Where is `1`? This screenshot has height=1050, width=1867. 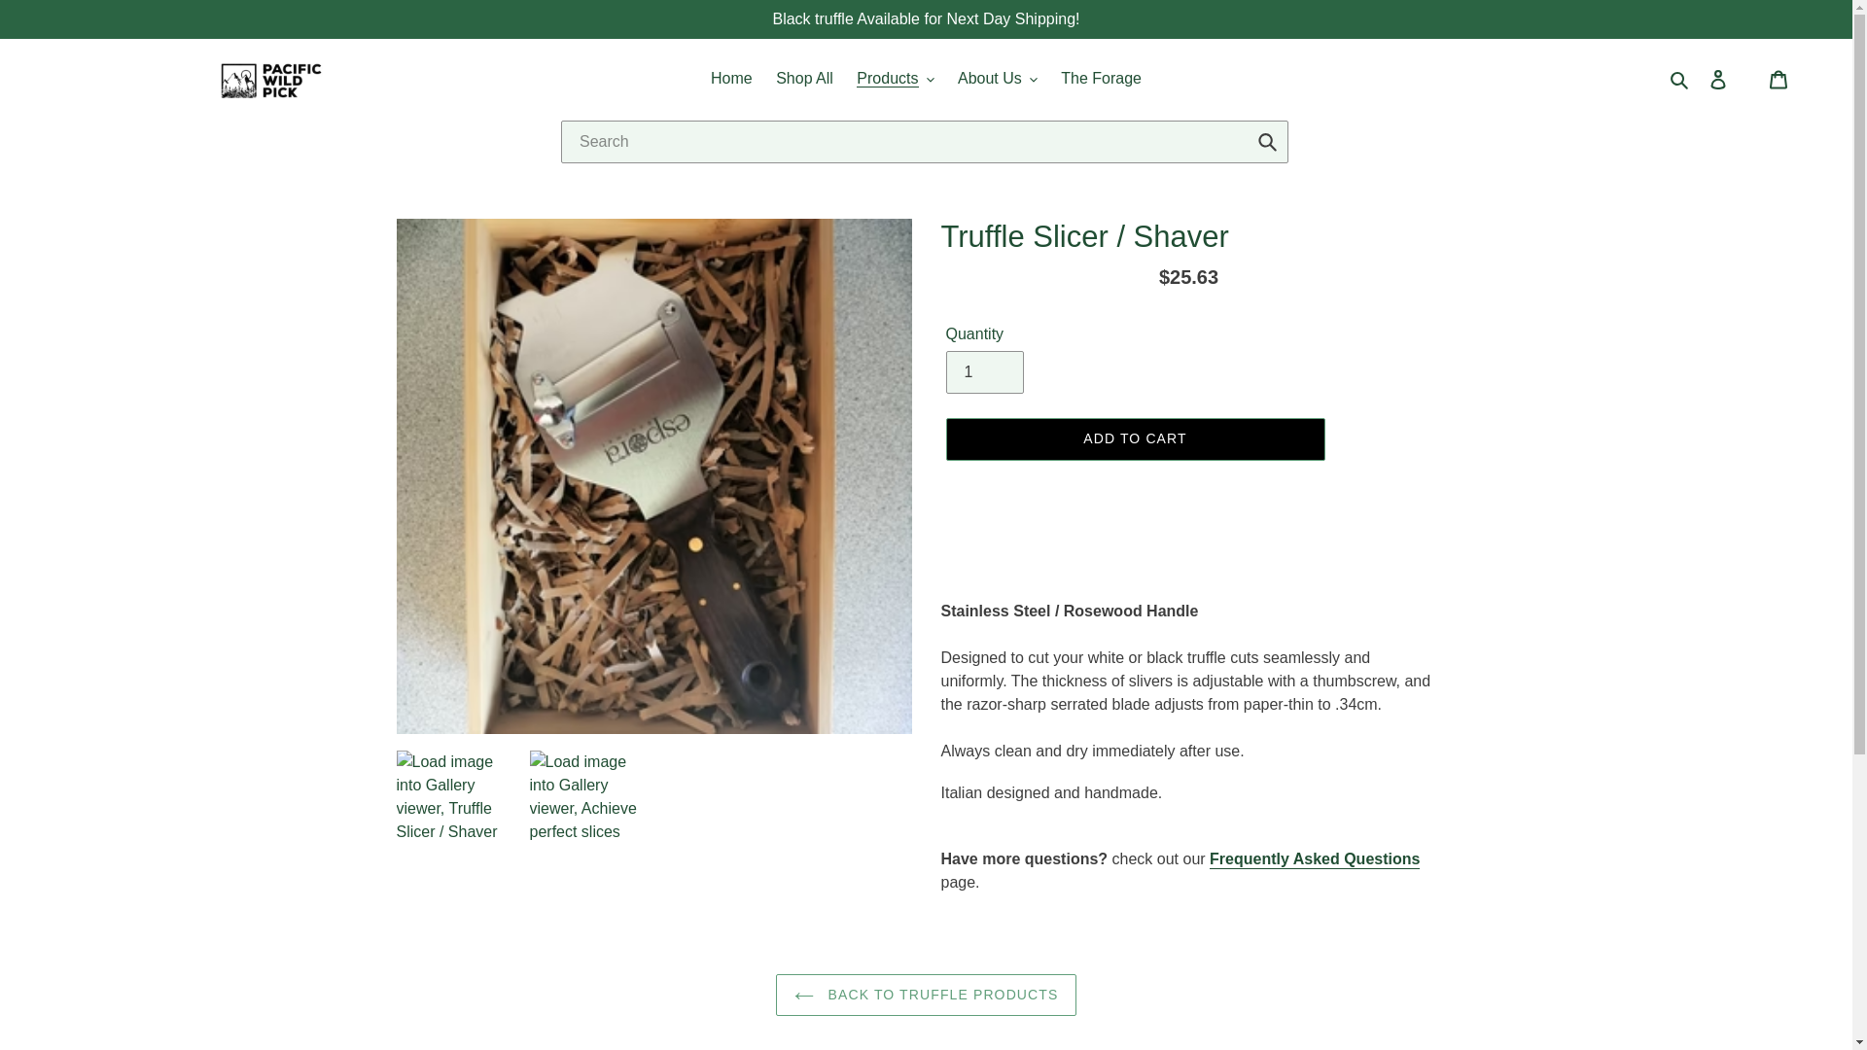
1 is located at coordinates (984, 371).